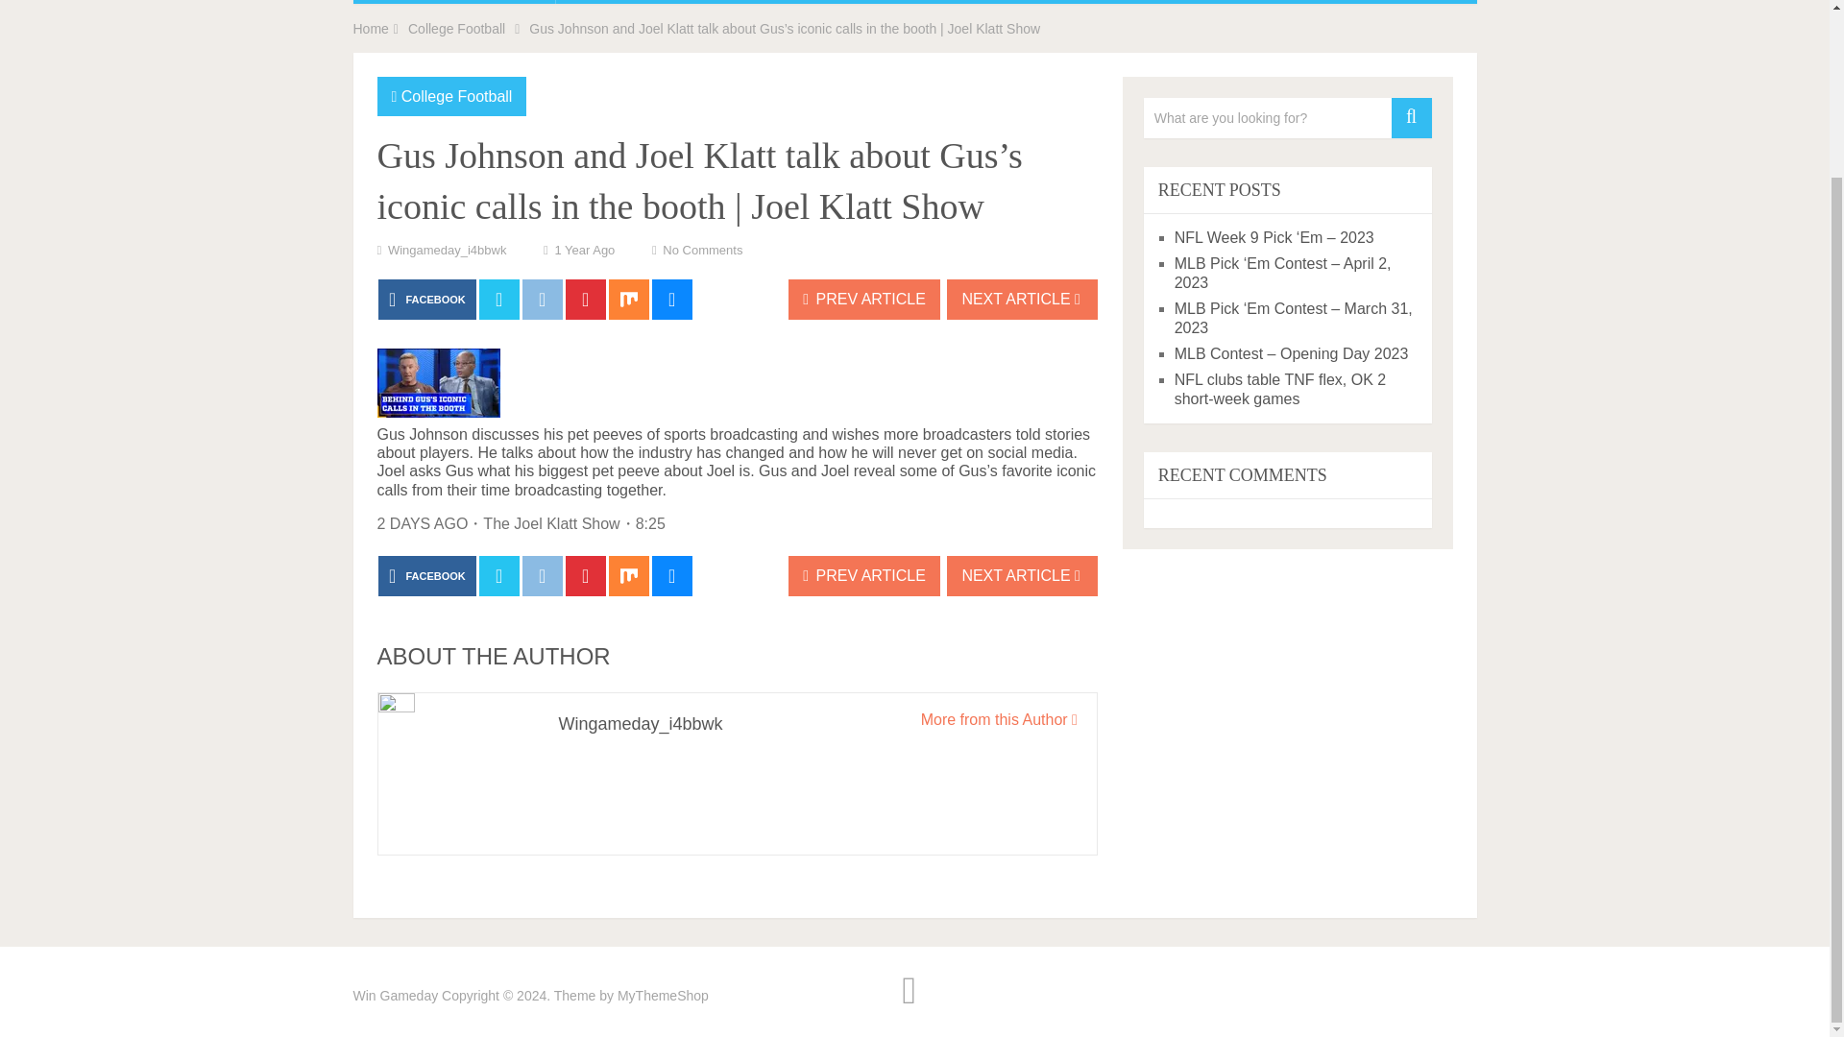 This screenshot has width=1844, height=1037. What do you see at coordinates (456, 28) in the screenshot?
I see `College Football` at bounding box center [456, 28].